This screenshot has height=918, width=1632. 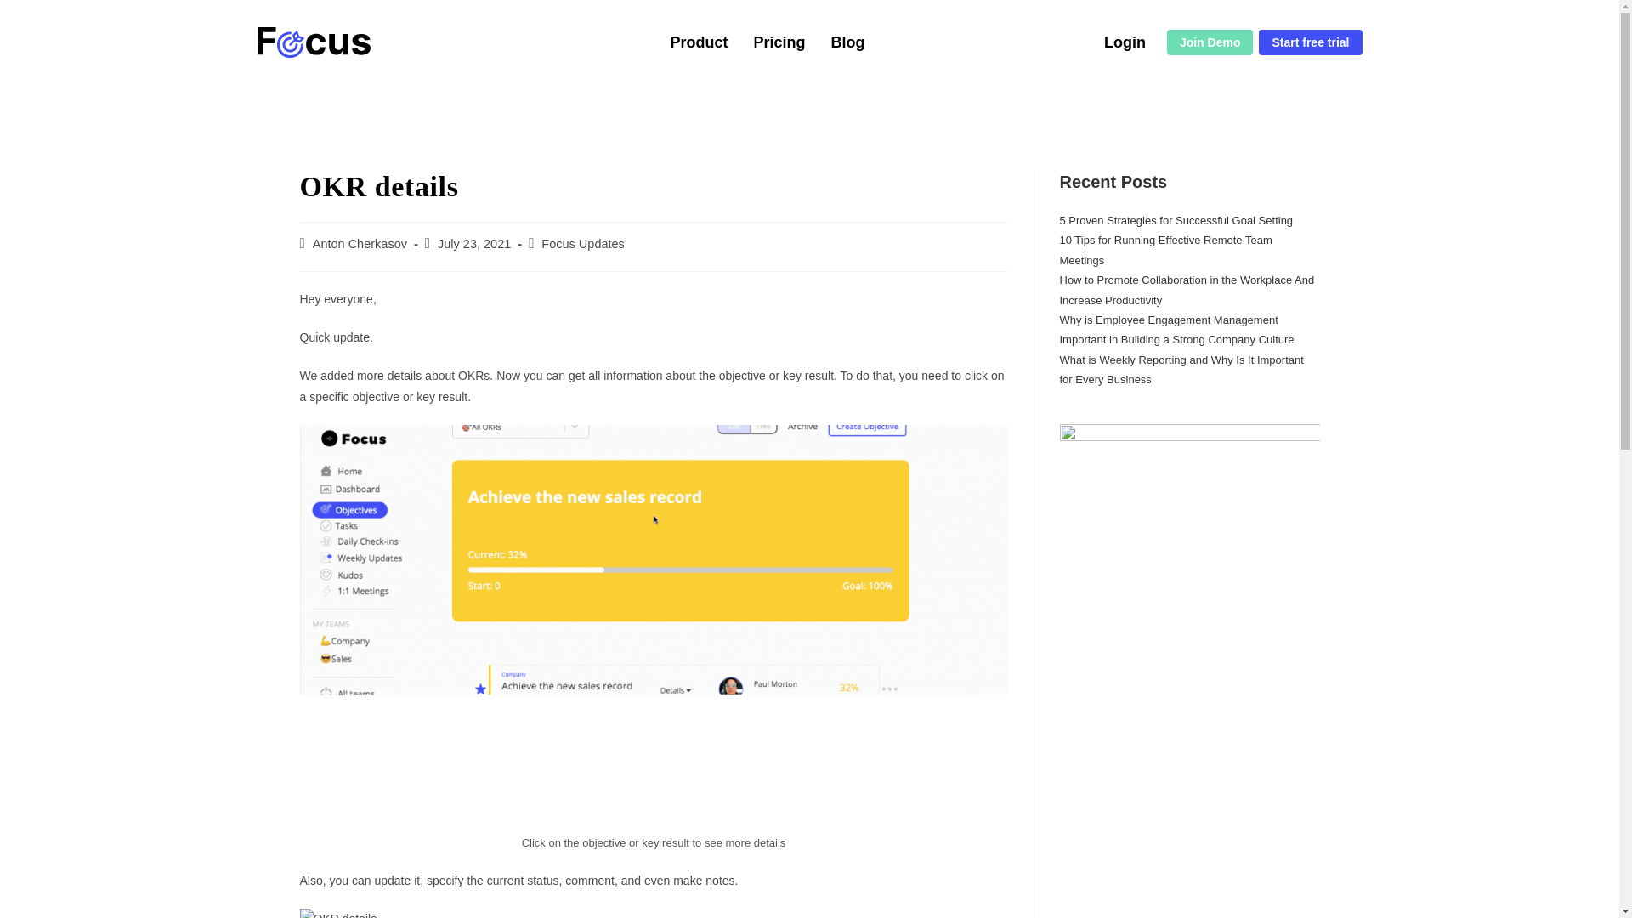 I want to click on Focus Updates, so click(x=583, y=243).